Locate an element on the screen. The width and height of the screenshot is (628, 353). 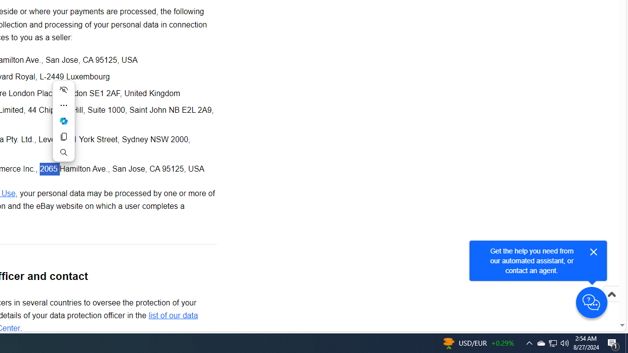
Mini menu on text selection is located at coordinates (64, 127).